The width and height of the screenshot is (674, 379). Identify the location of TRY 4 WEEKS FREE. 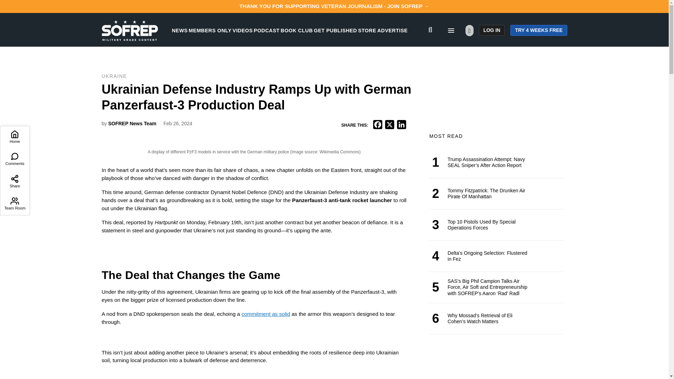
(538, 30).